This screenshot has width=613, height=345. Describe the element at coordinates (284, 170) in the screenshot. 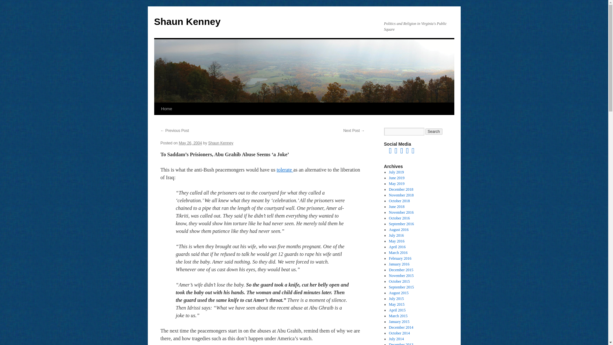

I see `tolerate` at that location.